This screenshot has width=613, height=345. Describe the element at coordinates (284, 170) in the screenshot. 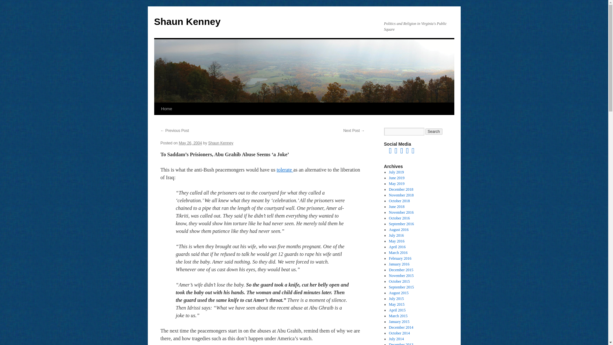

I see `tolerate` at that location.